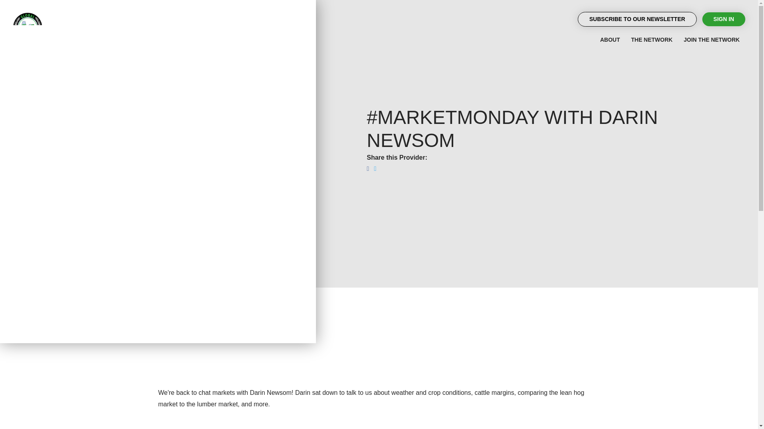 This screenshot has width=764, height=429. I want to click on ABOUT, so click(610, 40).